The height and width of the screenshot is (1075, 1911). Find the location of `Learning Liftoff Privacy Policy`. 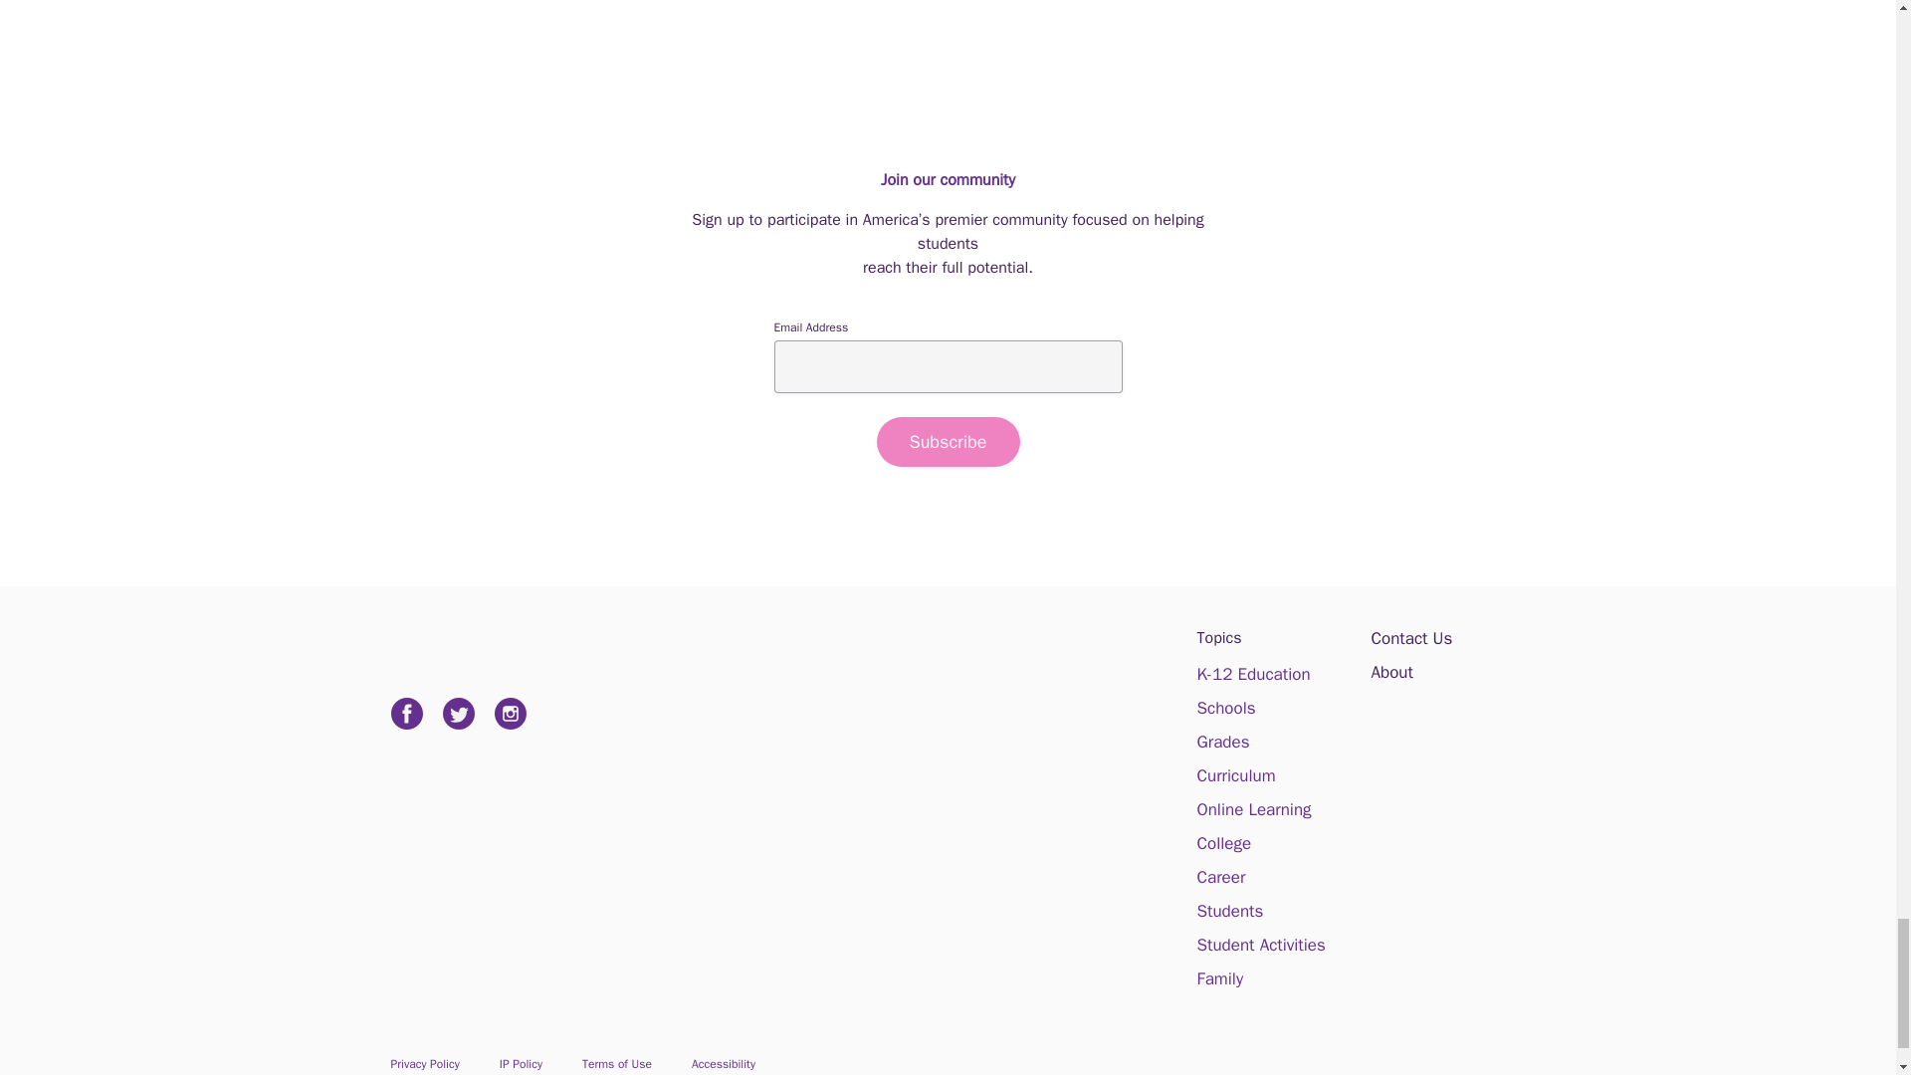

Learning Liftoff Privacy Policy is located at coordinates (424, 1063).